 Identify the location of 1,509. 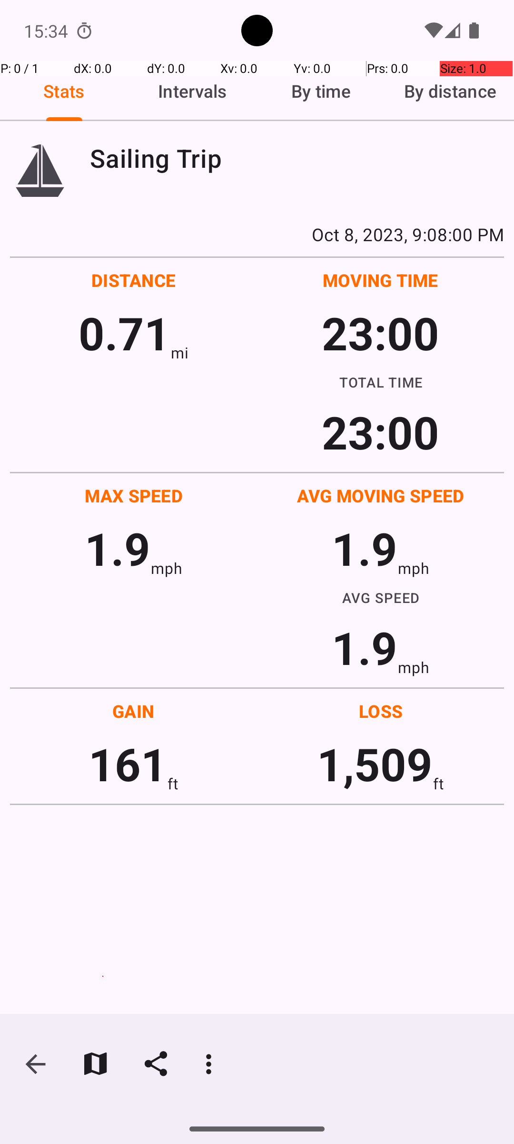
(375, 764).